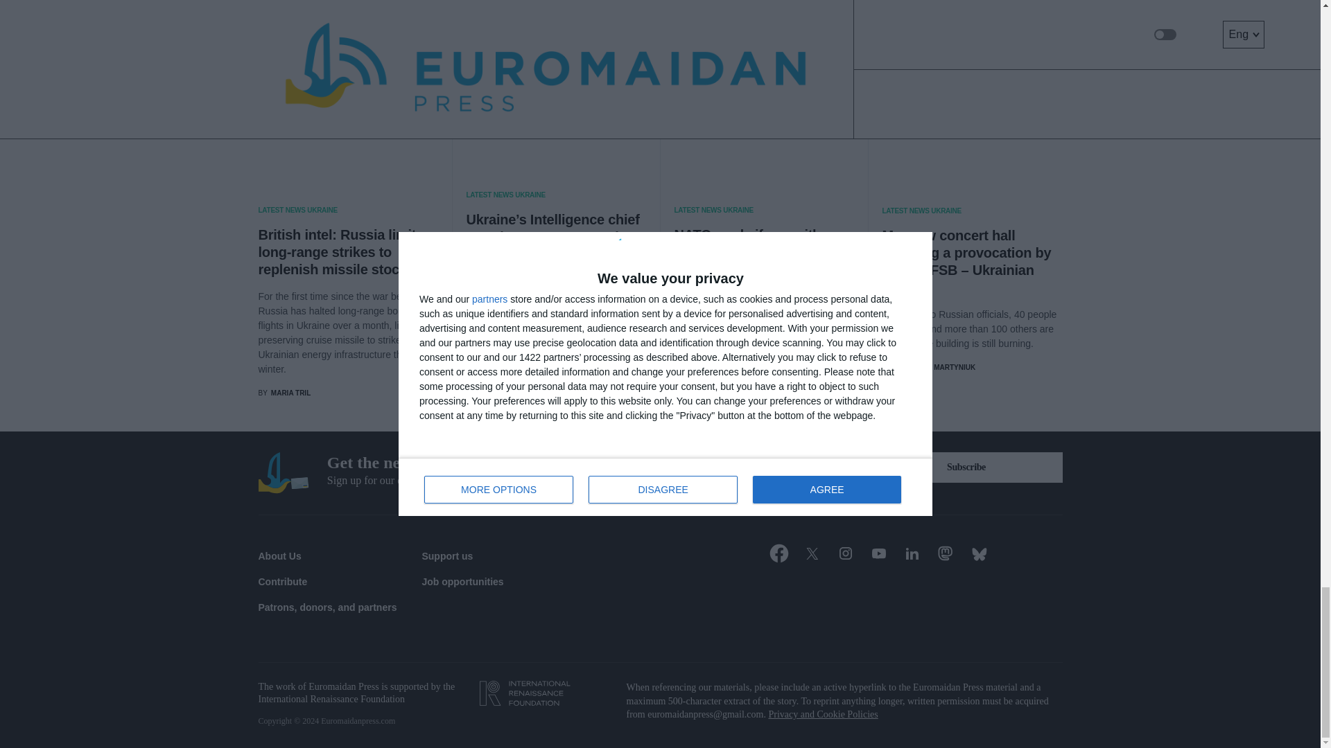 The image size is (1331, 748). Describe the element at coordinates (720, 381) in the screenshot. I see `View all posts by Yevheniia Martyniuk` at that location.